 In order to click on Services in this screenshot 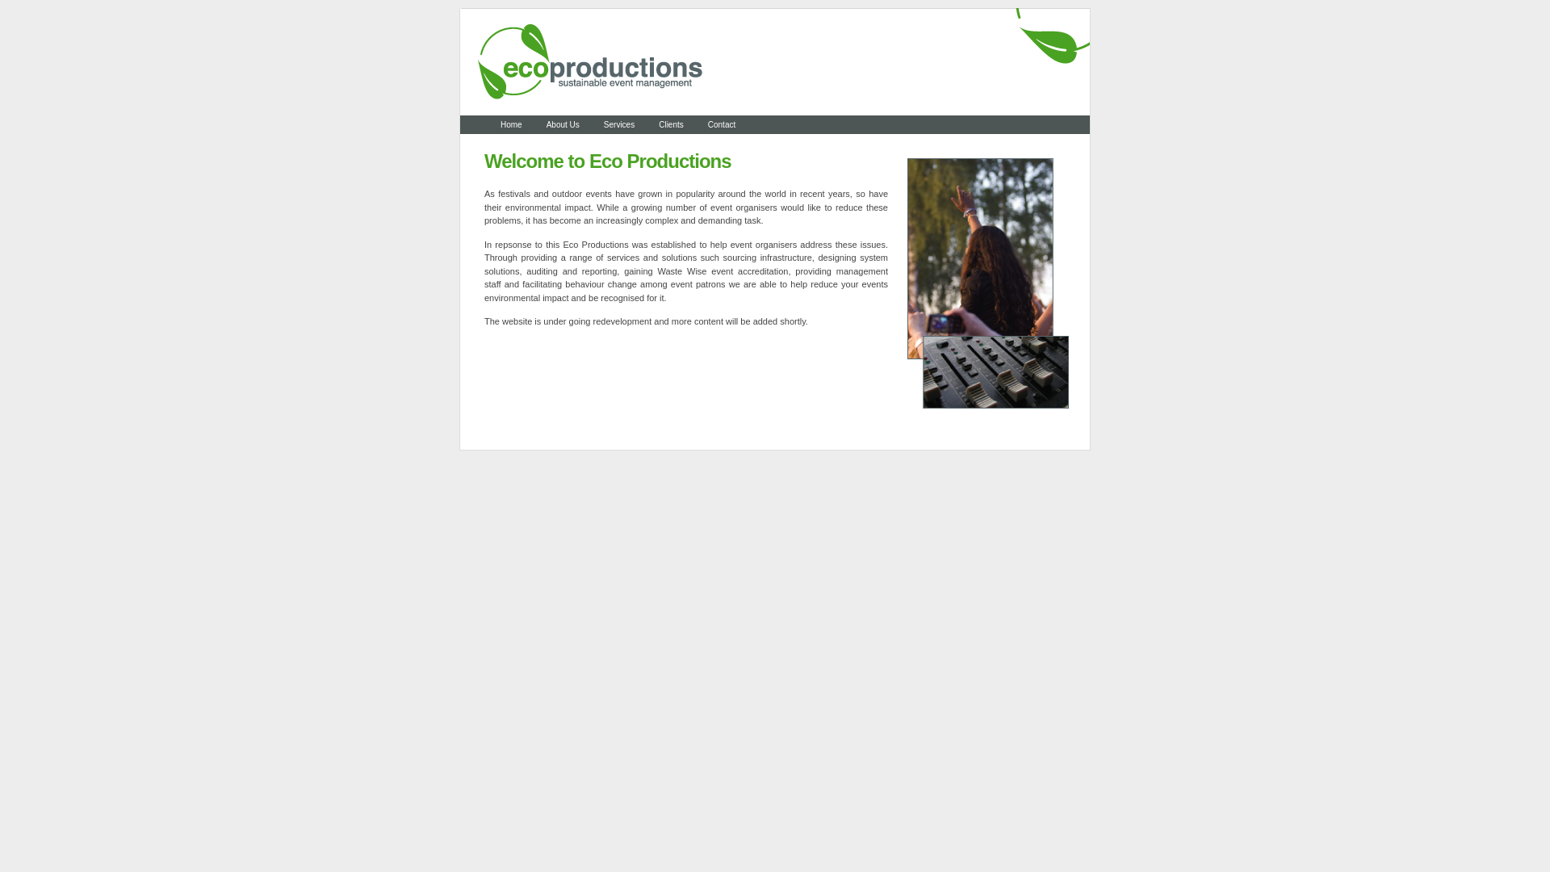, I will do `click(619, 125)`.